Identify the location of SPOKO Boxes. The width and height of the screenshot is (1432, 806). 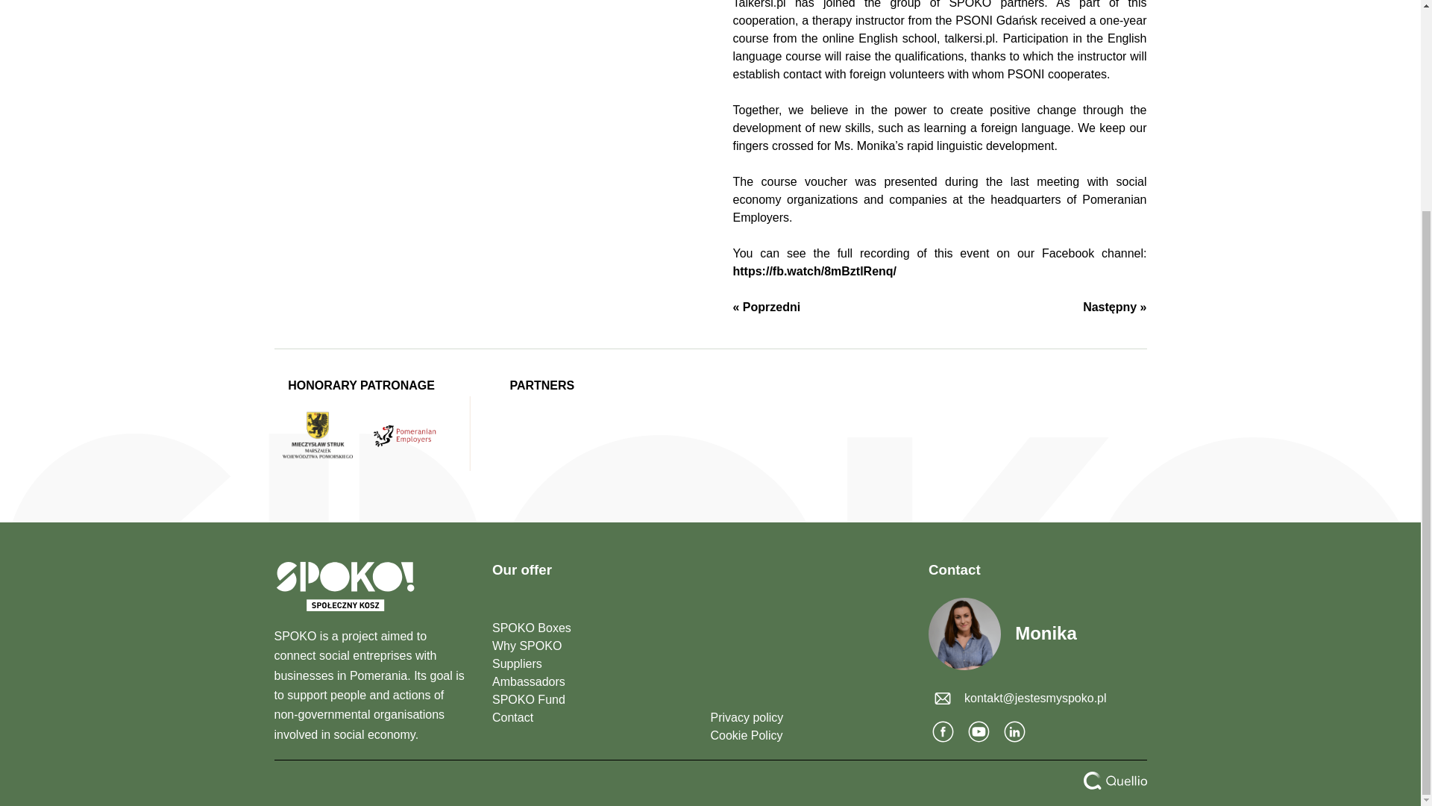
(591, 628).